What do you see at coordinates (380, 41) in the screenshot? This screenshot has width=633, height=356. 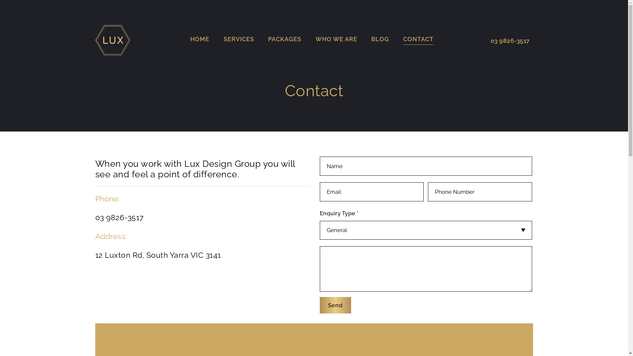 I see `BLOG` at bounding box center [380, 41].